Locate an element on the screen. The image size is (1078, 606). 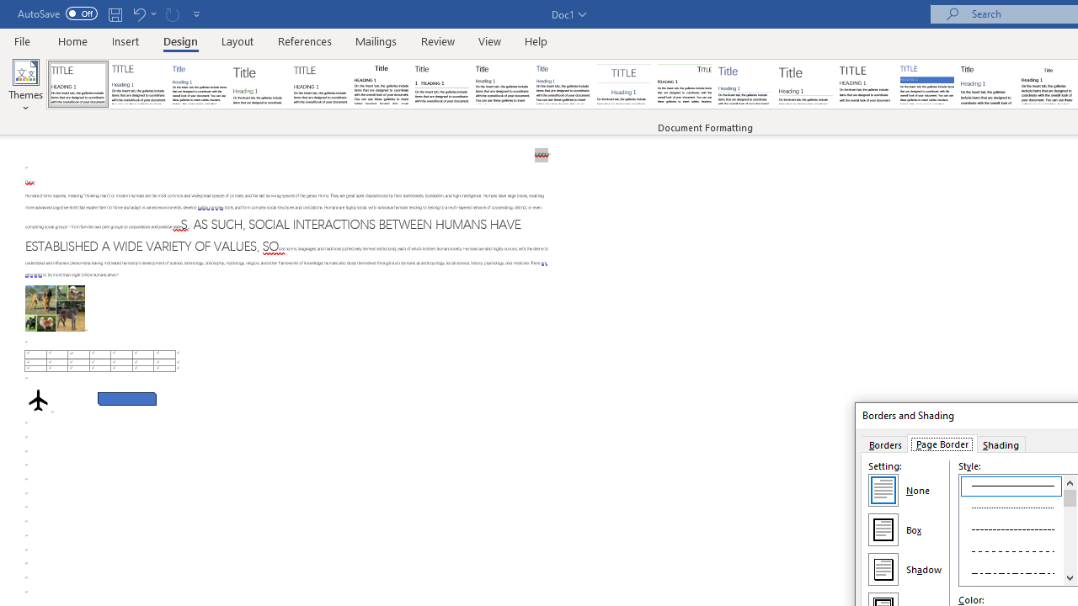
Themes is located at coordinates (25, 86).